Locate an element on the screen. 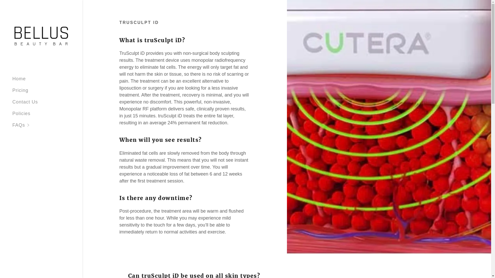 Image resolution: width=495 pixels, height=278 pixels. Contact Us is located at coordinates (25, 102).